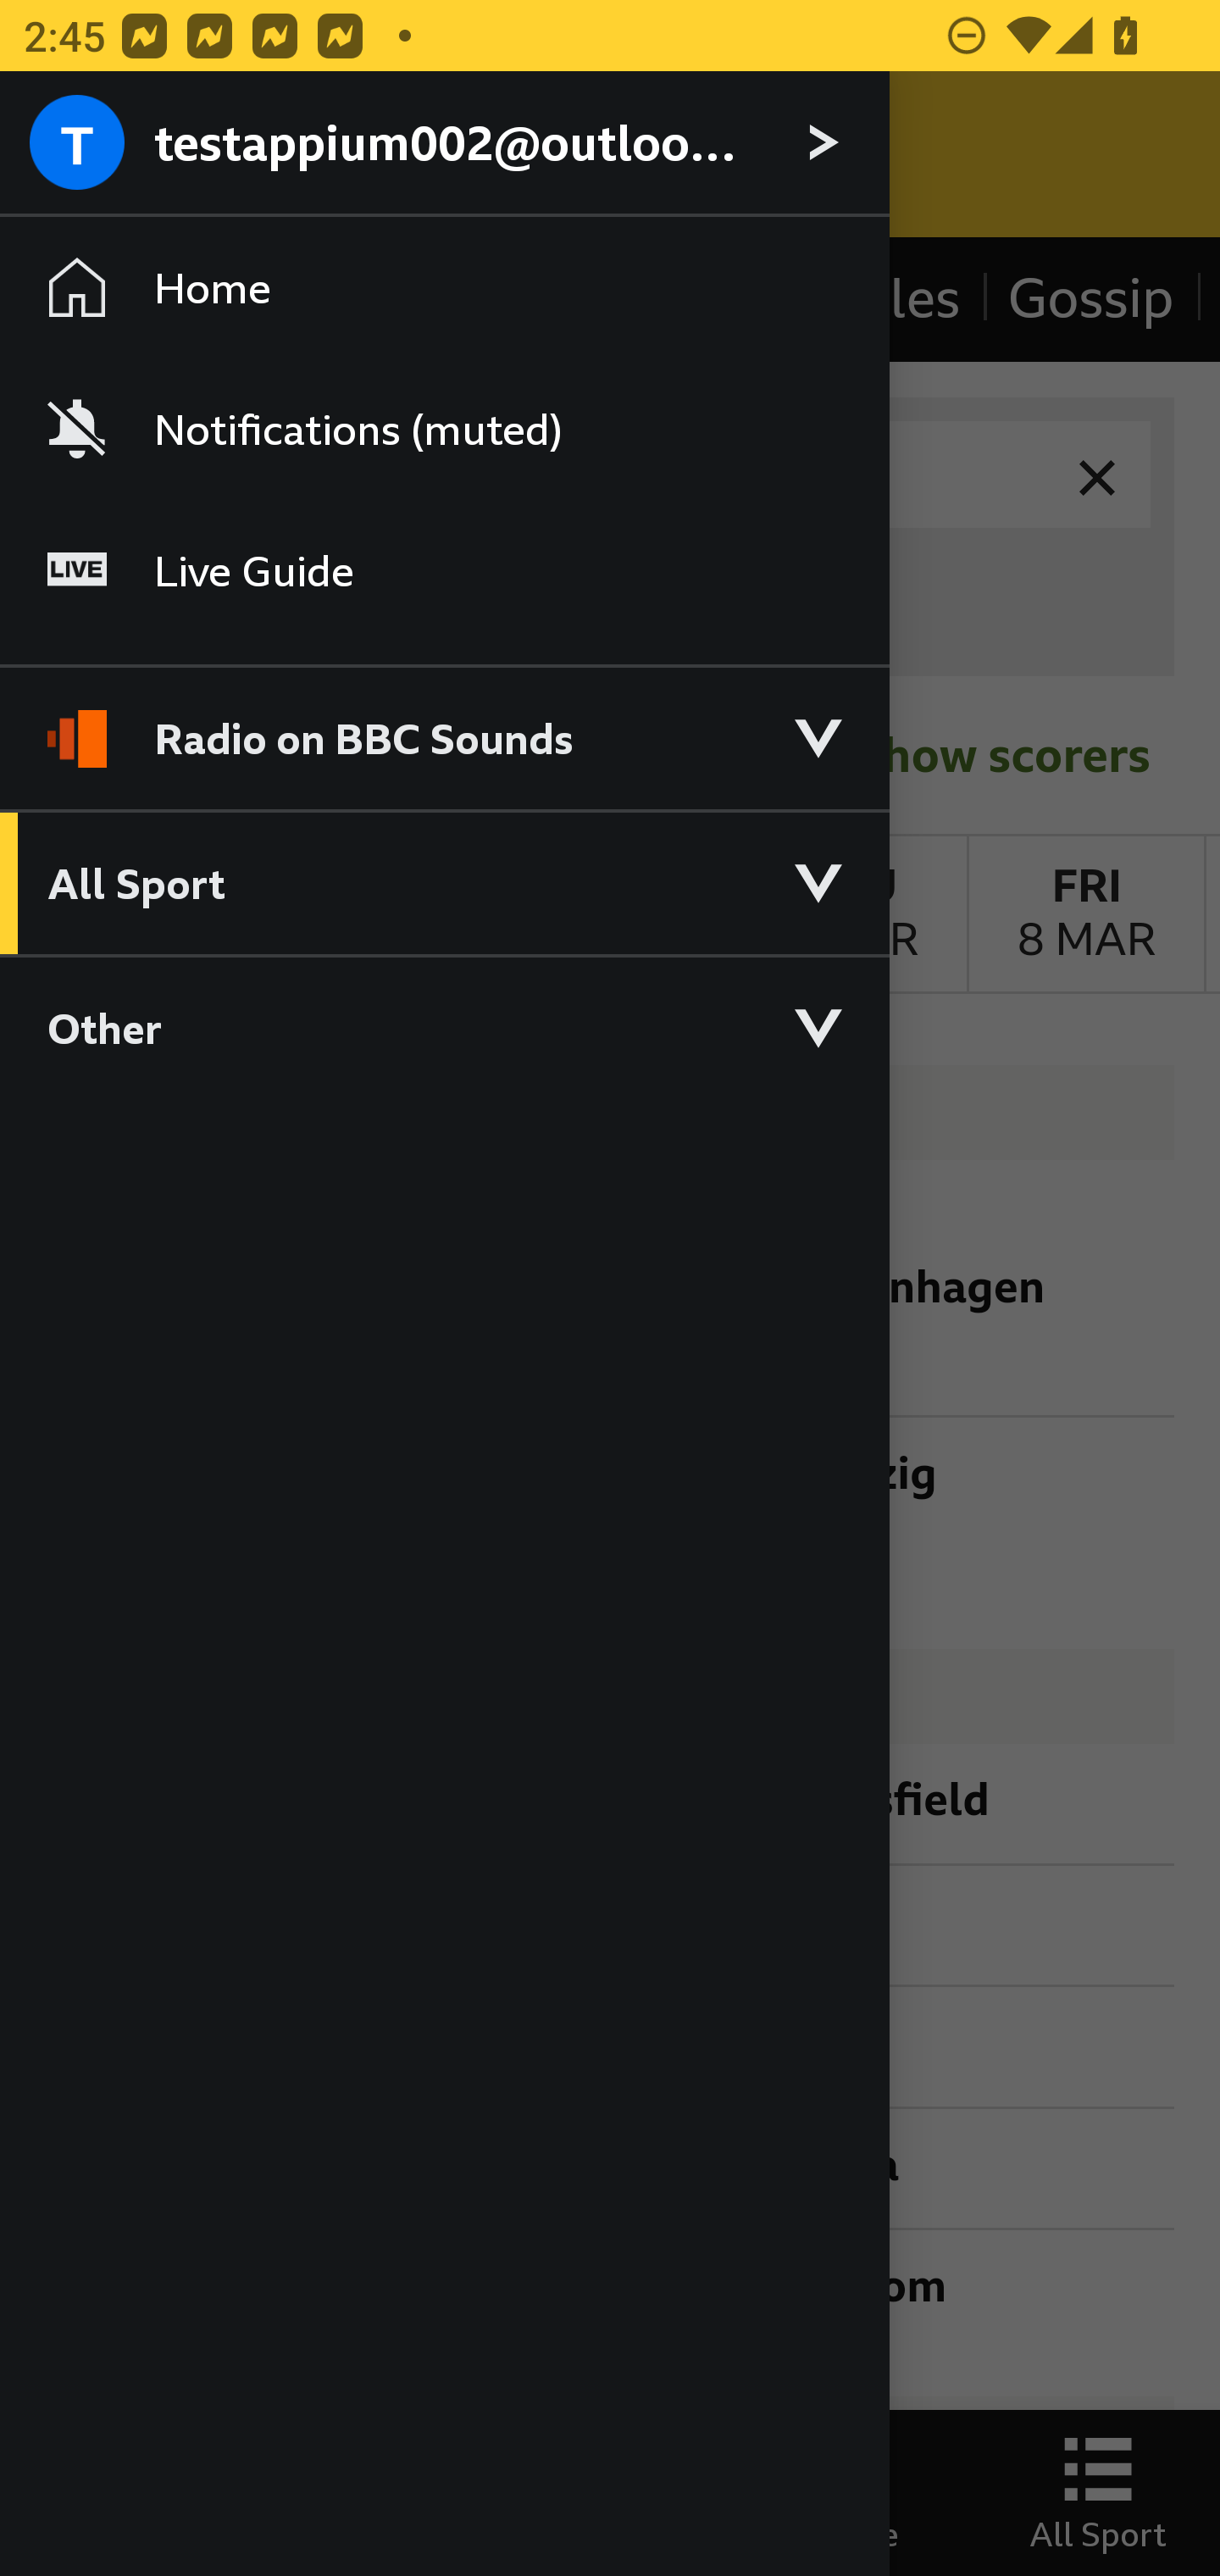 The image size is (1220, 2576). I want to click on Other, so click(444, 1026).